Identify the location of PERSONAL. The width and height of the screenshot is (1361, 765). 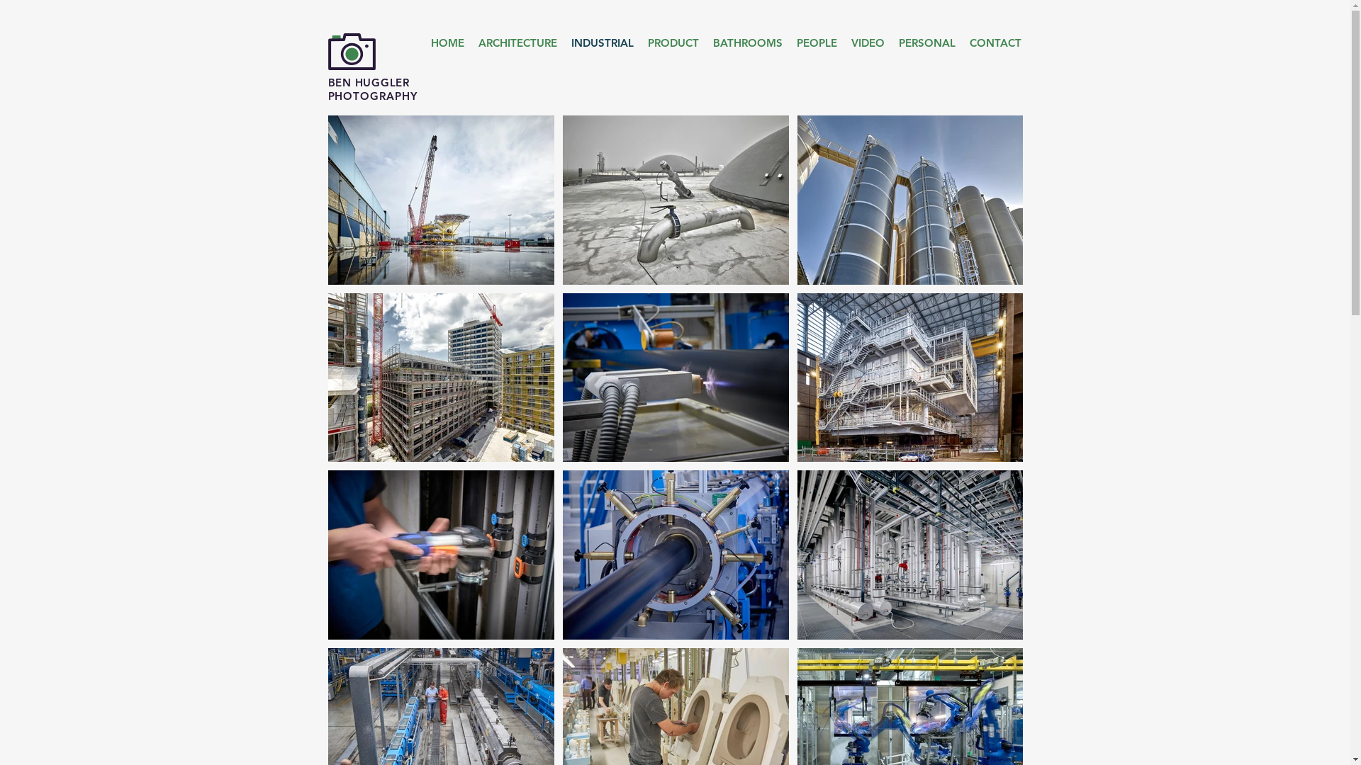
(927, 43).